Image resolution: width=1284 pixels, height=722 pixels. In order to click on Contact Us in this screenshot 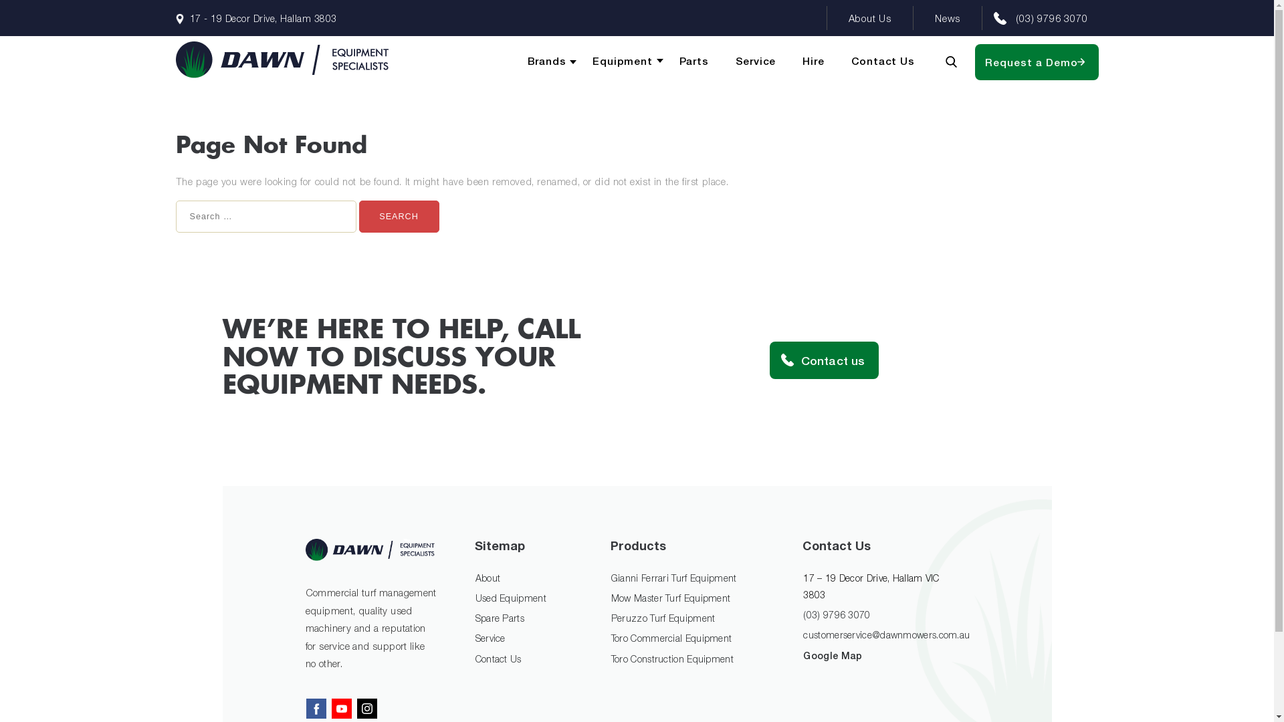, I will do `click(883, 62)`.